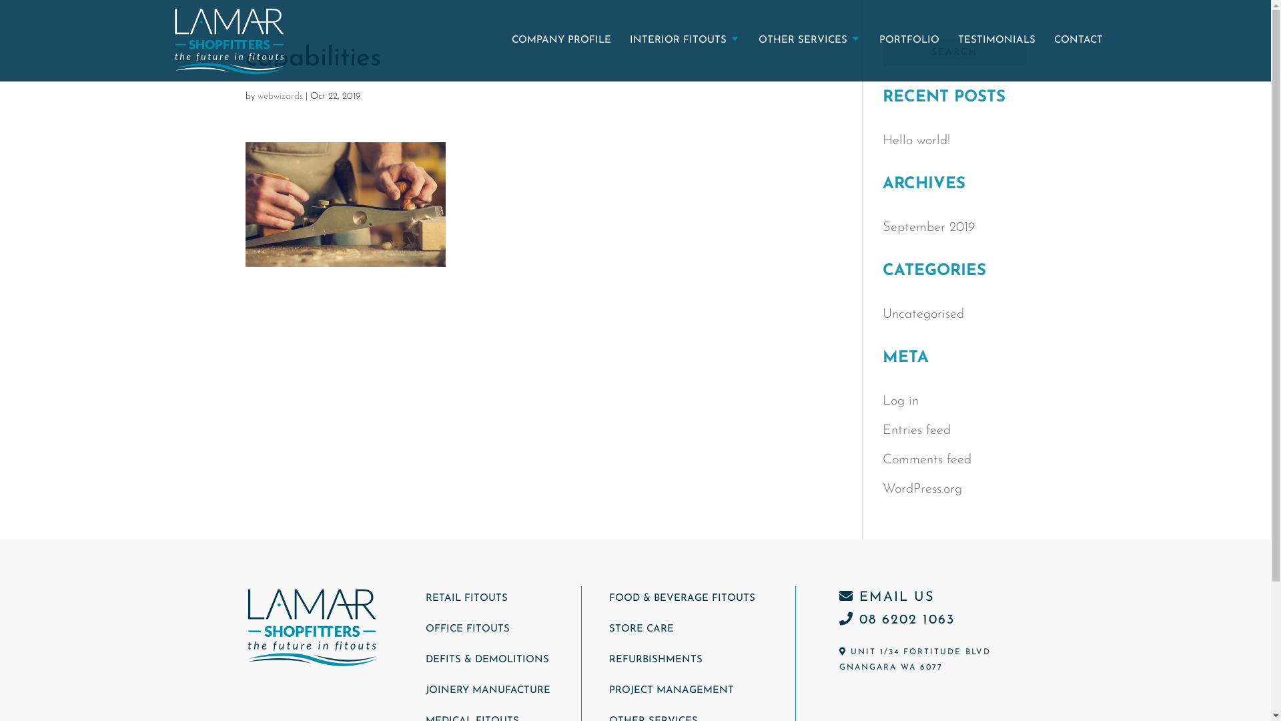 This screenshot has width=1281, height=721. I want to click on DEFITS & DEMOLITIONS, so click(487, 660).